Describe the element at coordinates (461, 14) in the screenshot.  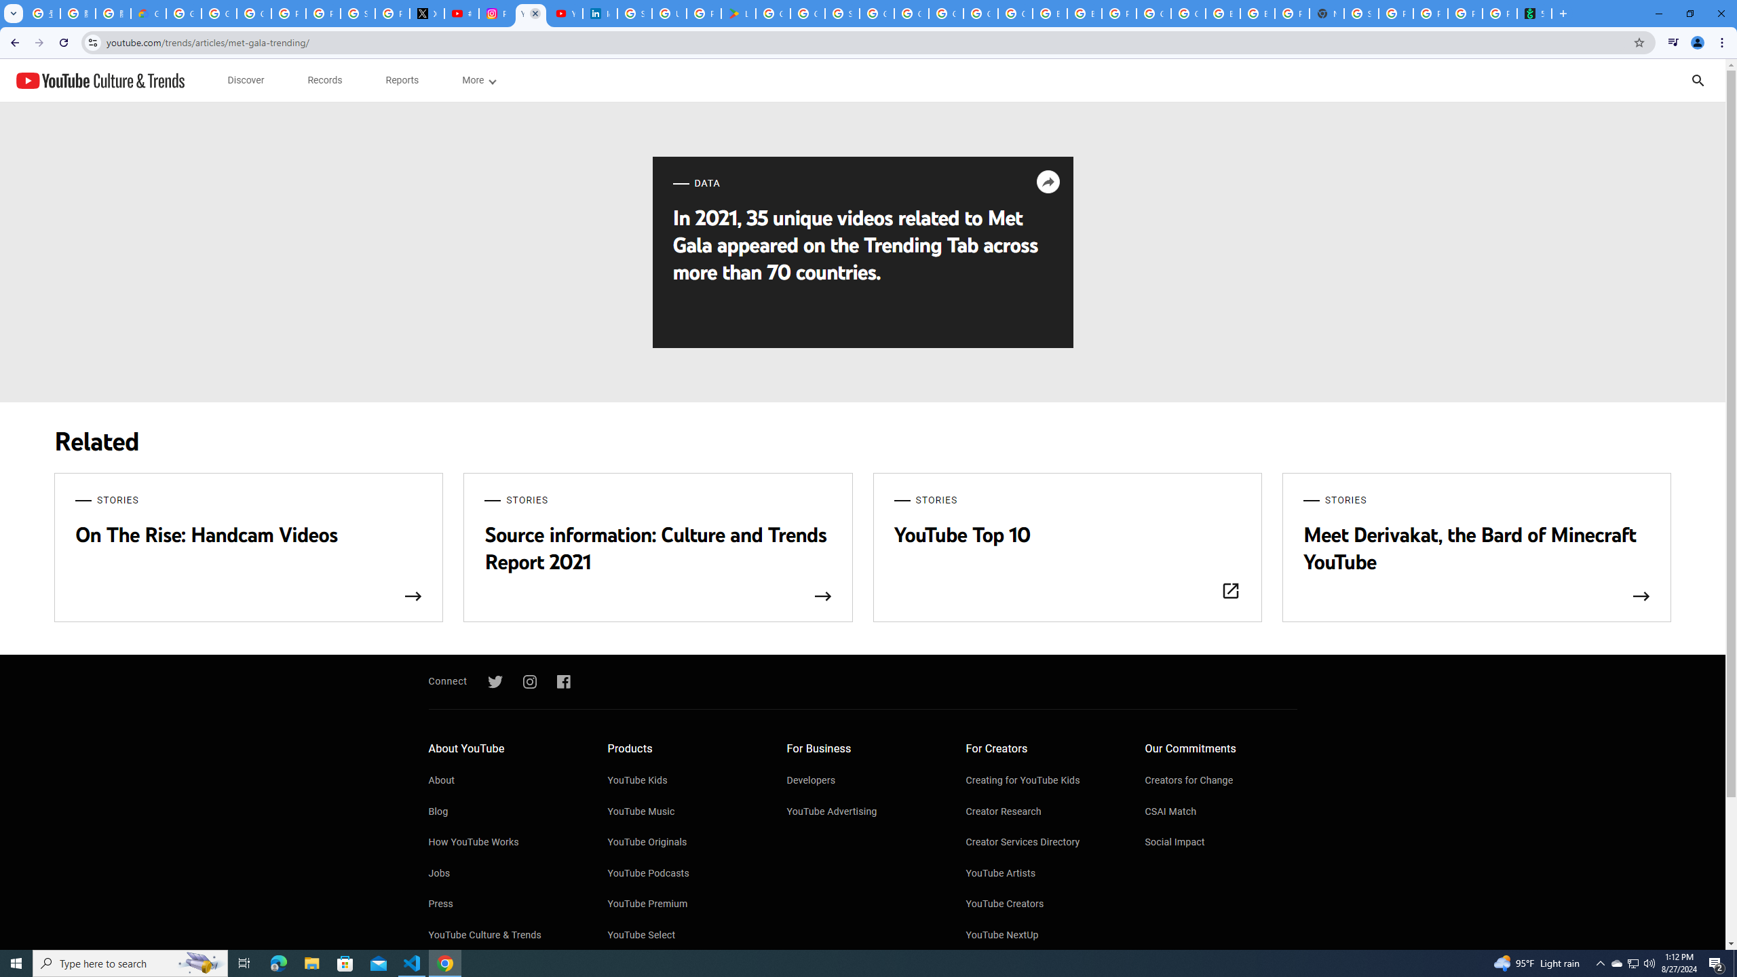
I see `#nbabasketballhighlights - YouTube` at that location.